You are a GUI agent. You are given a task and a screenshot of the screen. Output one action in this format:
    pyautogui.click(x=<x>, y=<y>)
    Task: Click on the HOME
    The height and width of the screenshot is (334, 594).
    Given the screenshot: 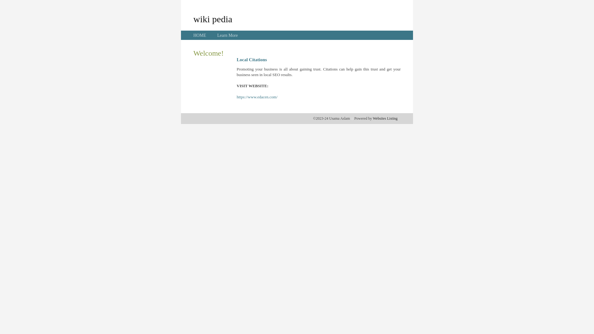 What is the action you would take?
    pyautogui.click(x=200, y=35)
    